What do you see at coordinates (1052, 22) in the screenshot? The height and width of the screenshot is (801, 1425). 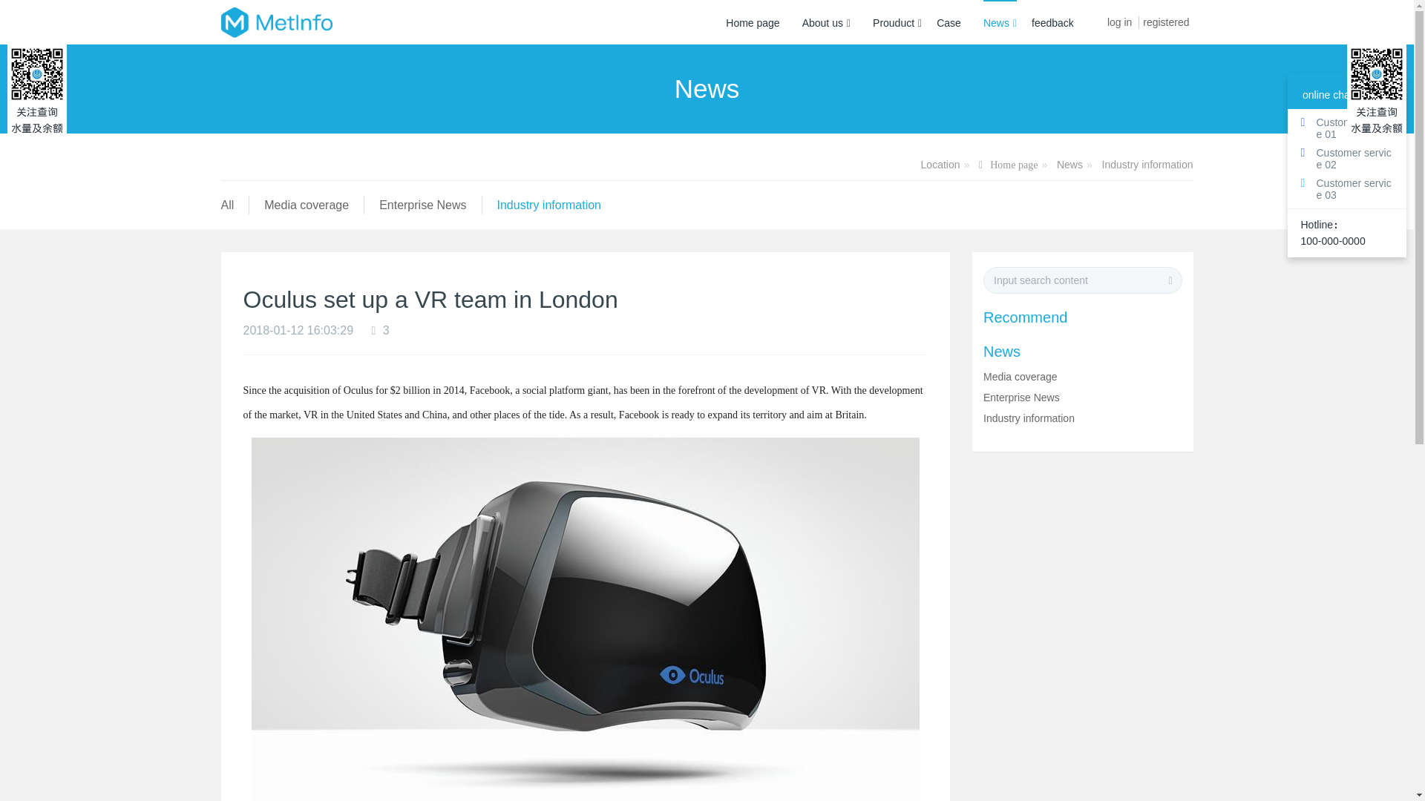 I see `feedback` at bounding box center [1052, 22].